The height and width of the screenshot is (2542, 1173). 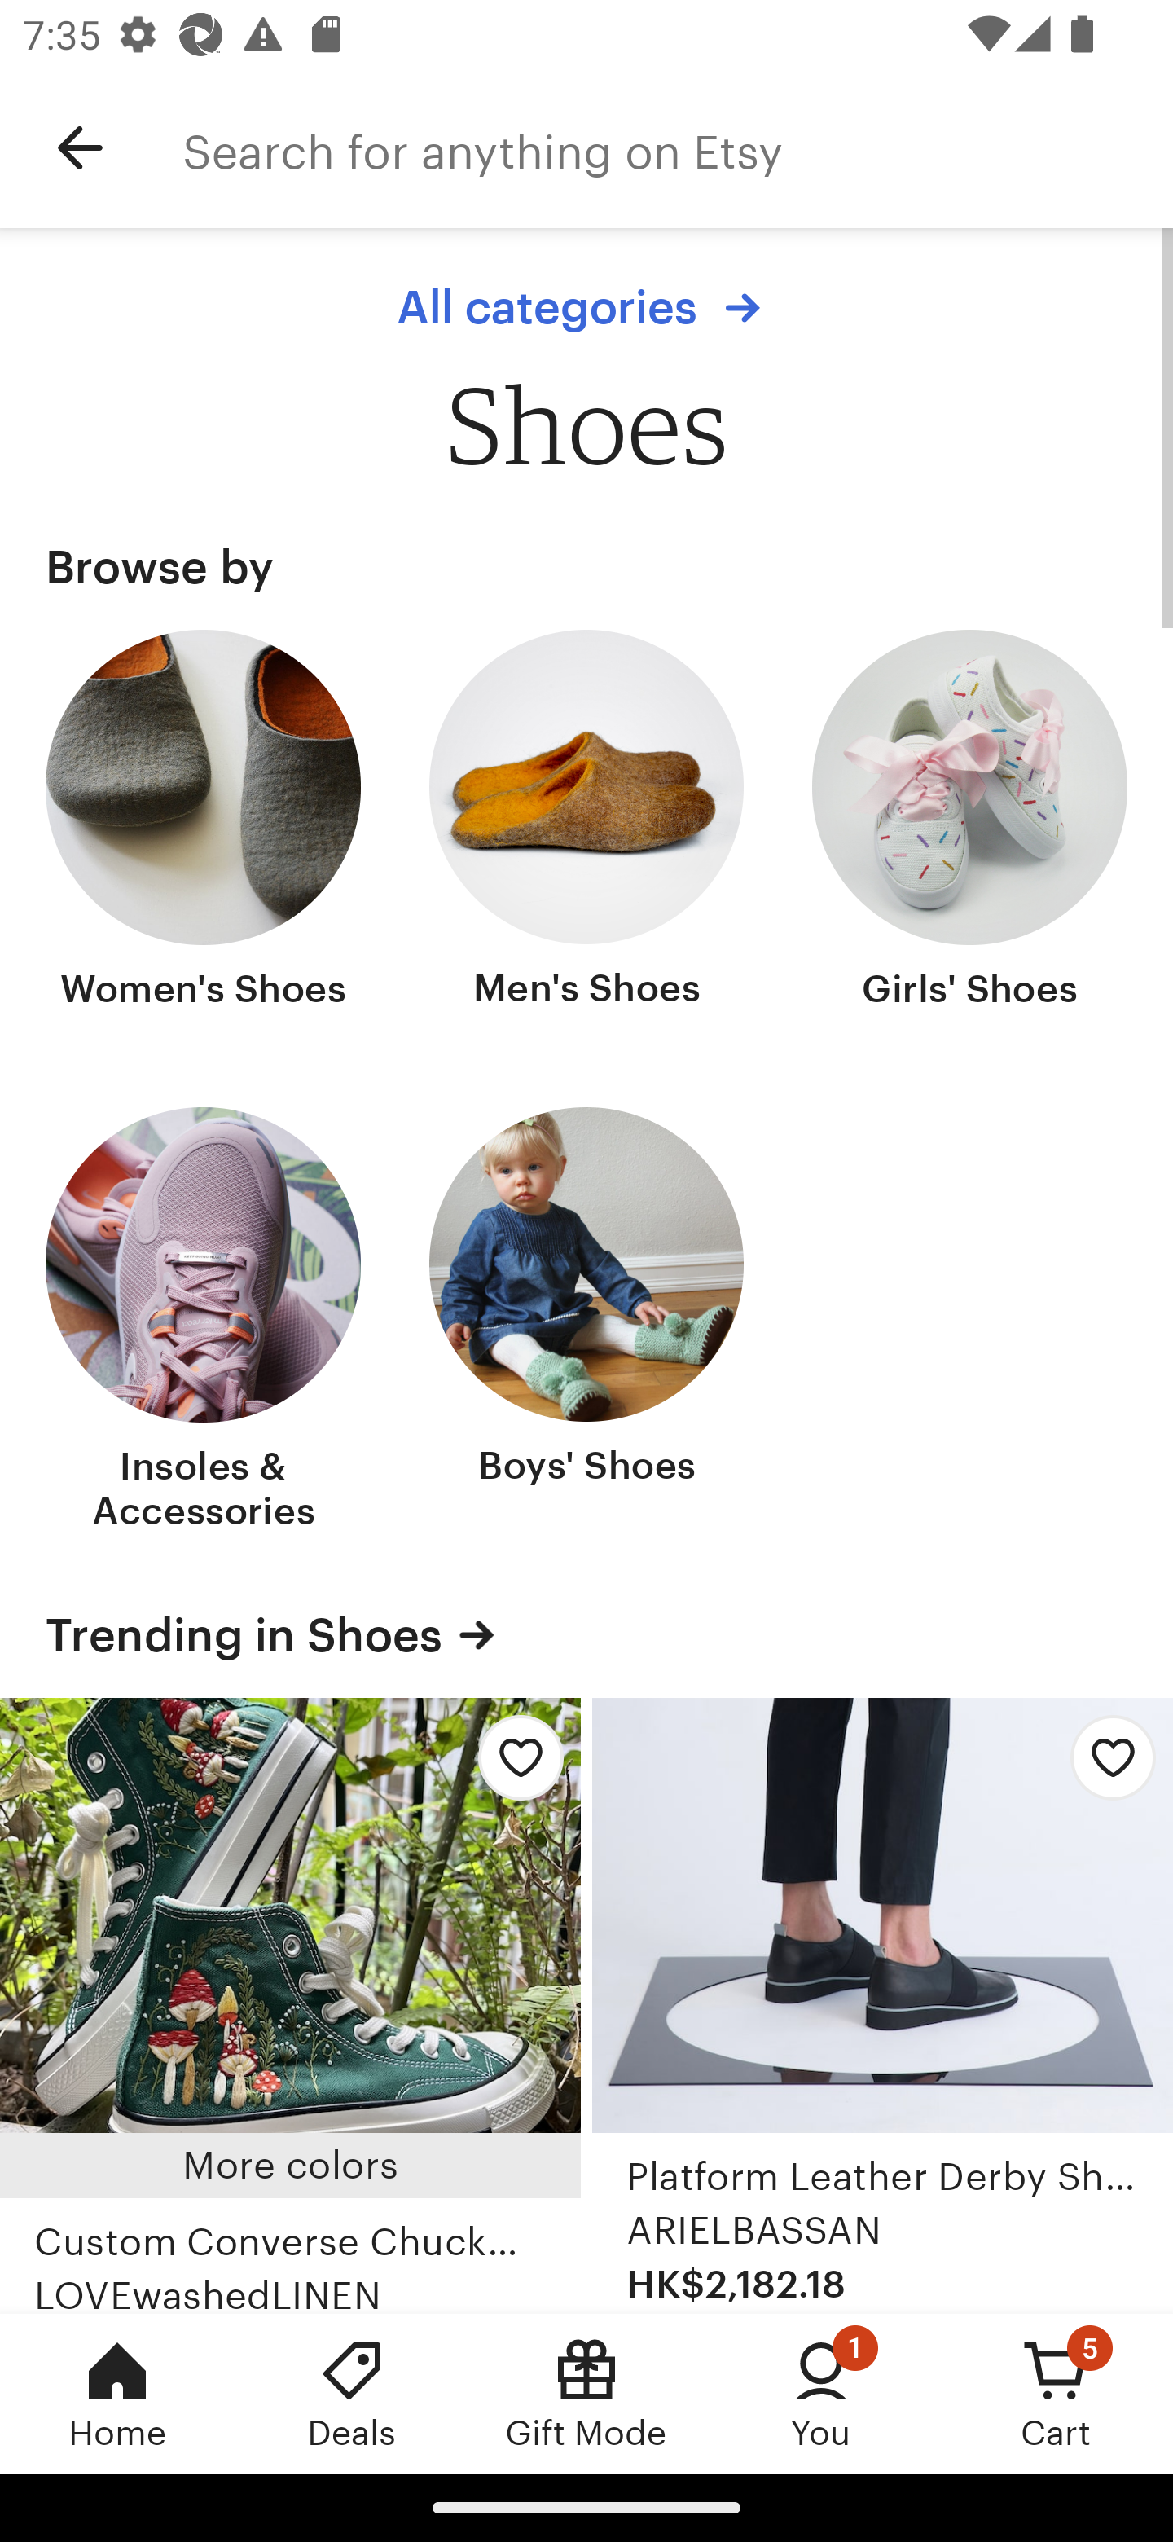 I want to click on Cart, 5 new notifications Cart, so click(x=1056, y=2393).